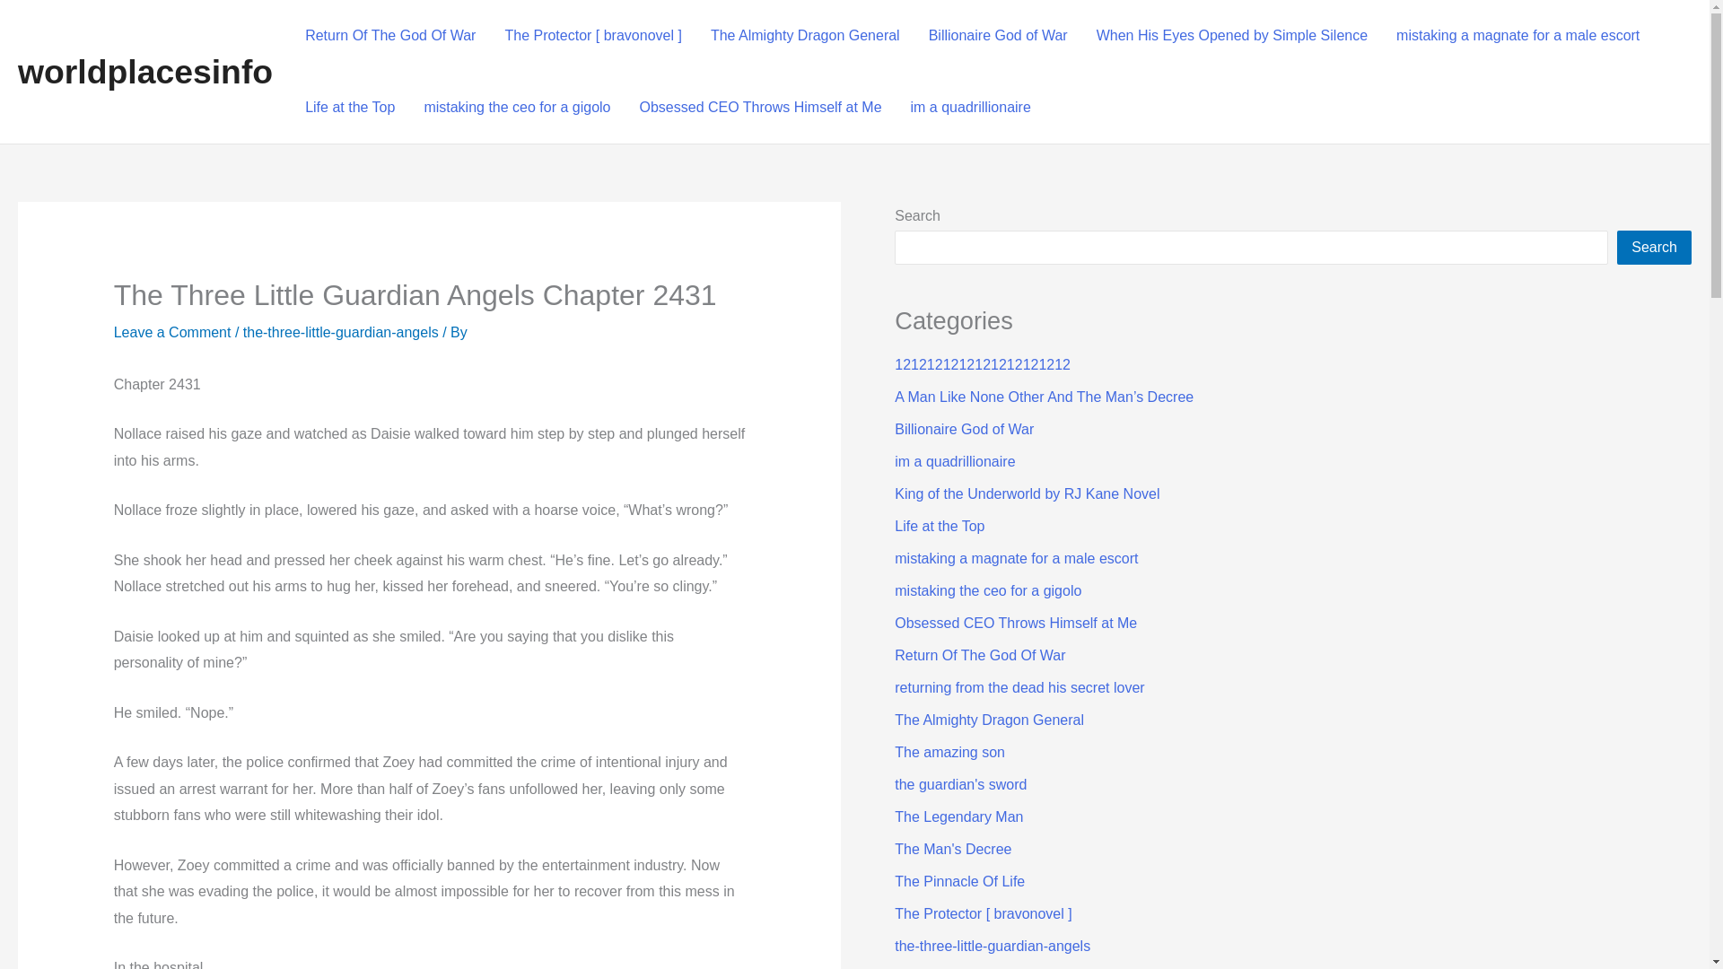  I want to click on 1212121212121212121212, so click(982, 364).